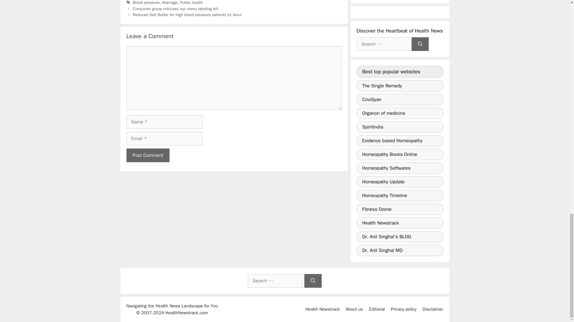  Describe the element at coordinates (400, 154) in the screenshot. I see `Online Homeopathy books` at that location.